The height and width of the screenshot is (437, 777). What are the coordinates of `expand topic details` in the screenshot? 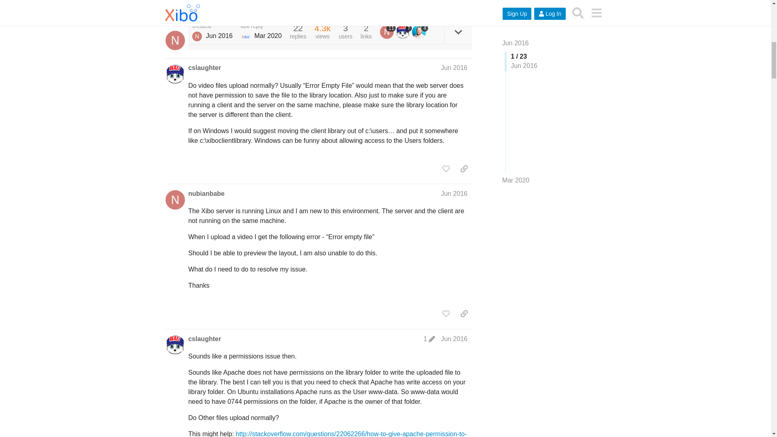 It's located at (458, 32).